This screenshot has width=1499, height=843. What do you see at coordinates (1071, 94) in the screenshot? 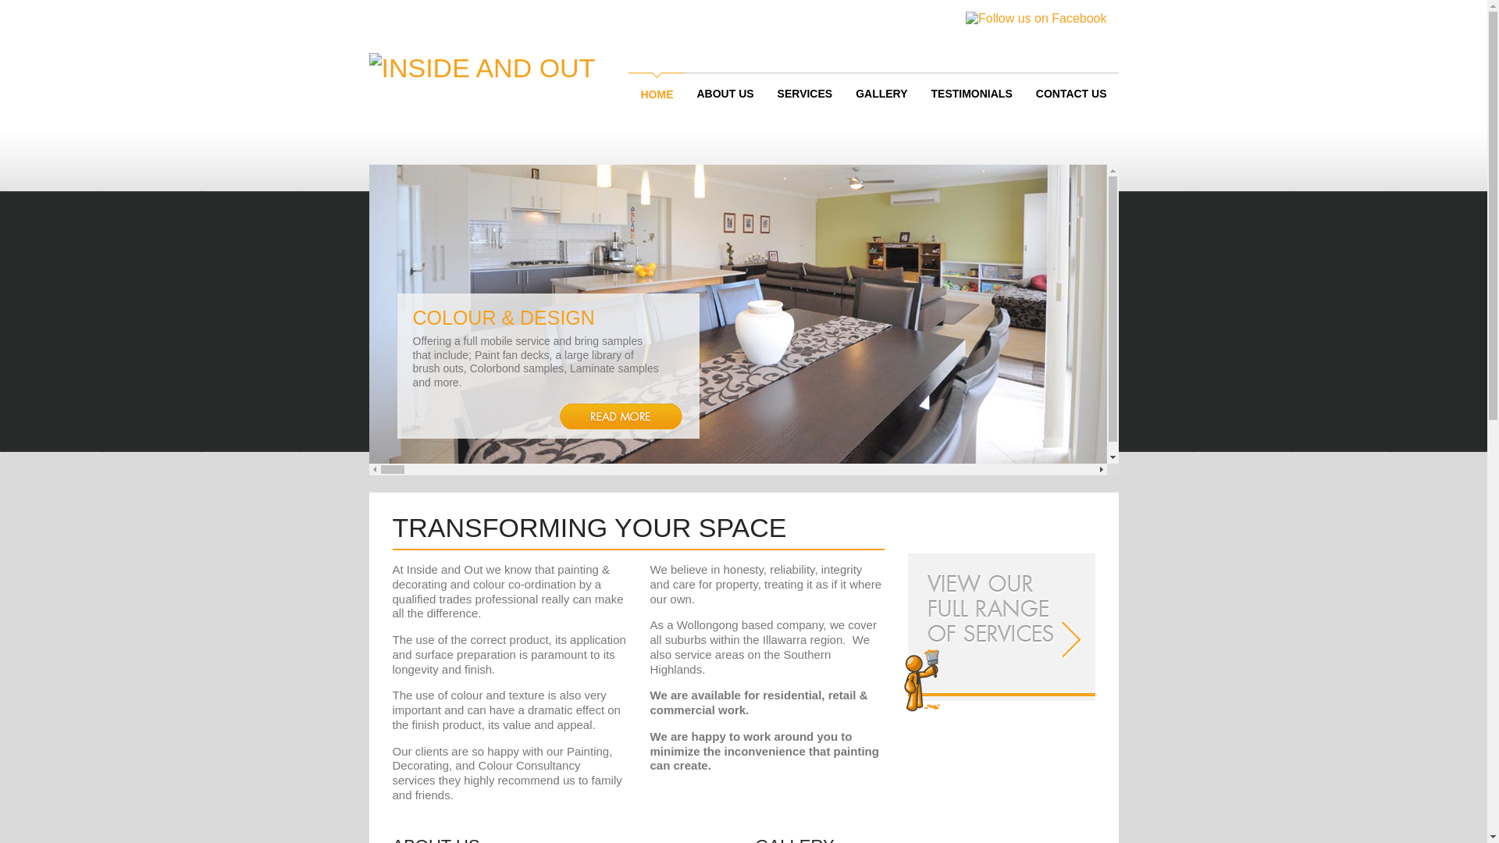
I see `CONTACT US` at bounding box center [1071, 94].